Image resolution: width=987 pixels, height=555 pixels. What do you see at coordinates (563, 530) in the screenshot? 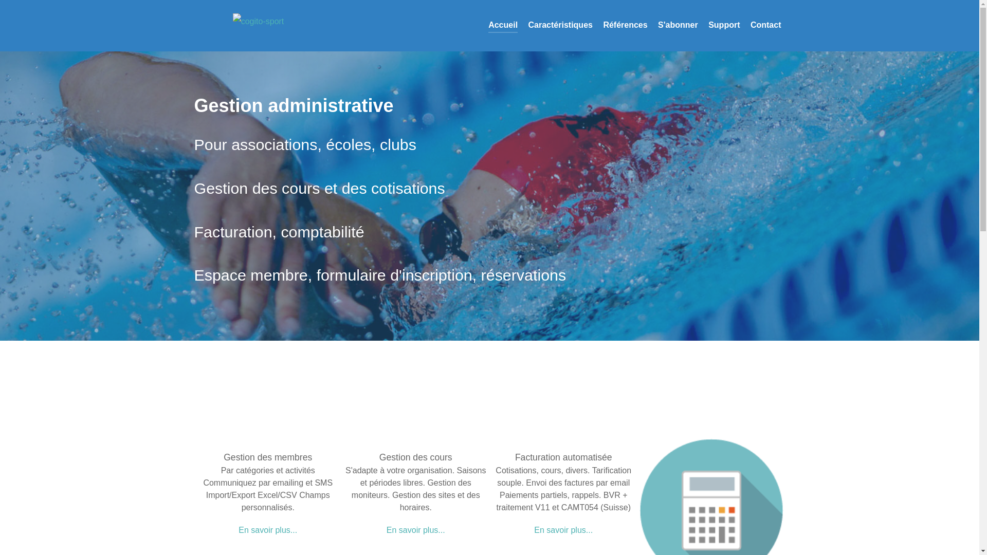
I see `En savoir plus...` at bounding box center [563, 530].